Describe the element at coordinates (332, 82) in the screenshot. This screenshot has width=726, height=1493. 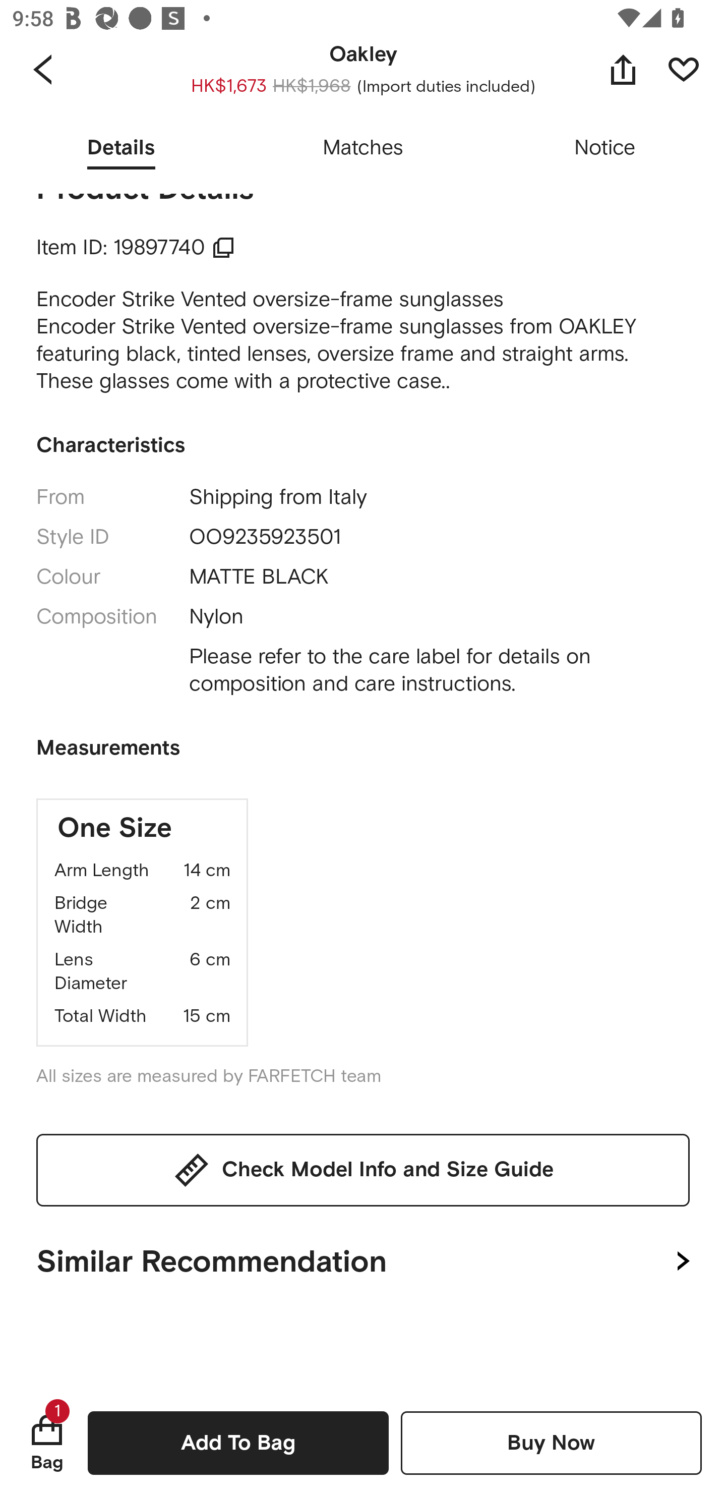
I see `Browse FARFETCH Rankings` at that location.